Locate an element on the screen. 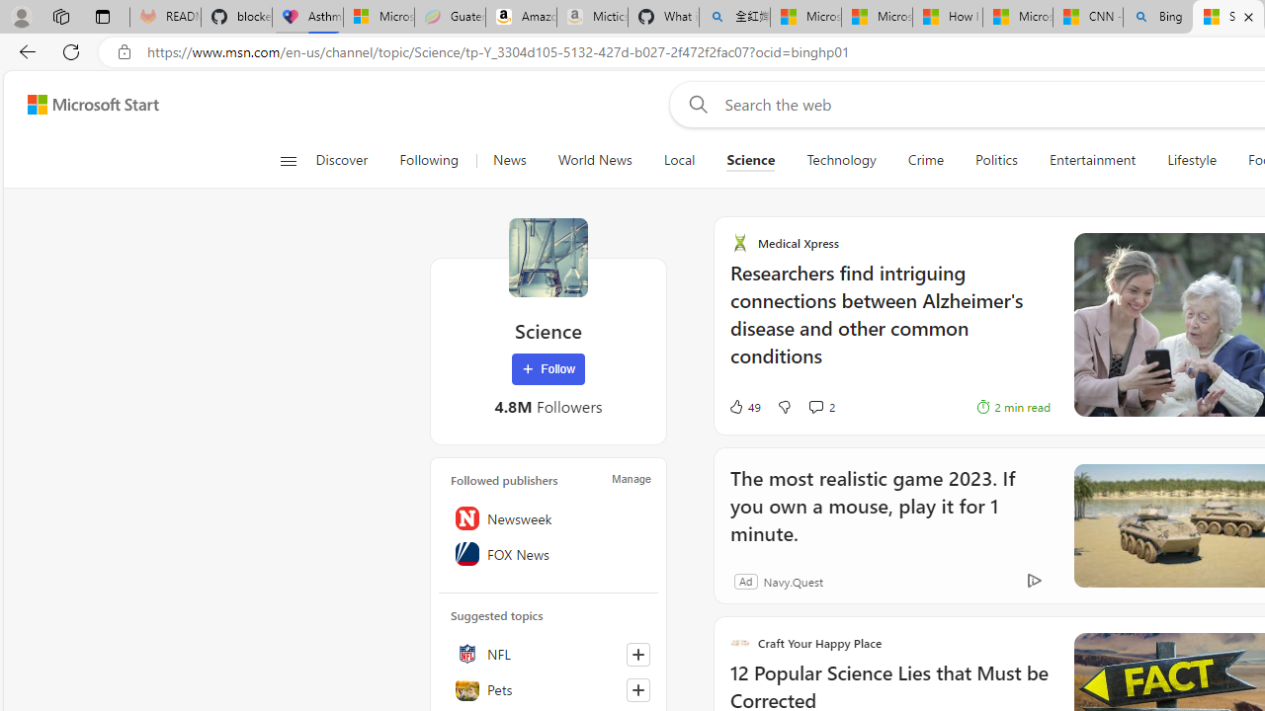 This screenshot has width=1265, height=711. NFL is located at coordinates (548, 654).